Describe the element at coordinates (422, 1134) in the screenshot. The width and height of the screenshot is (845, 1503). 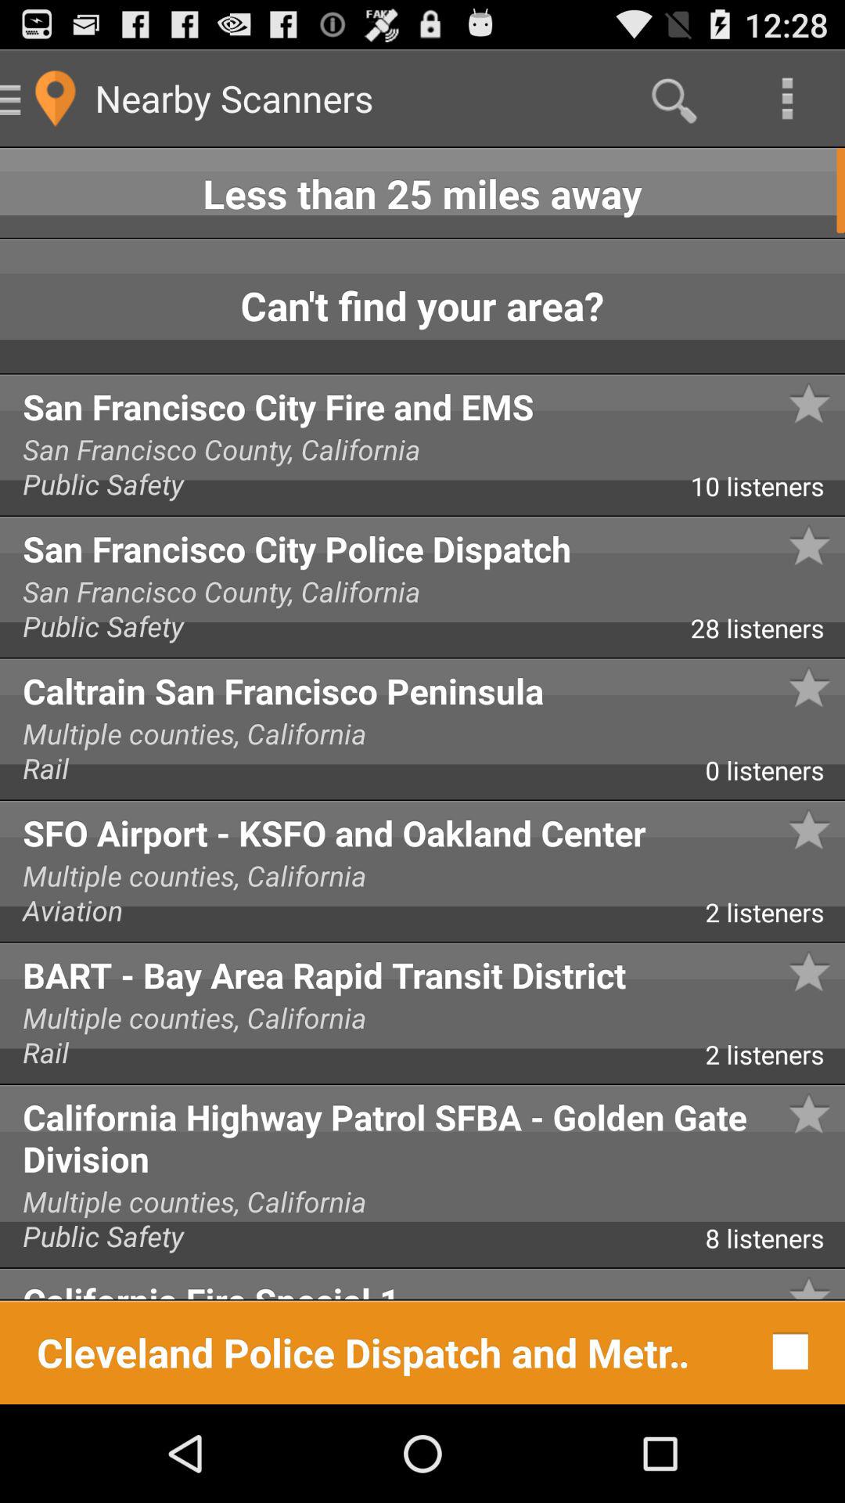
I see `select item below 2 listeners icon` at that location.